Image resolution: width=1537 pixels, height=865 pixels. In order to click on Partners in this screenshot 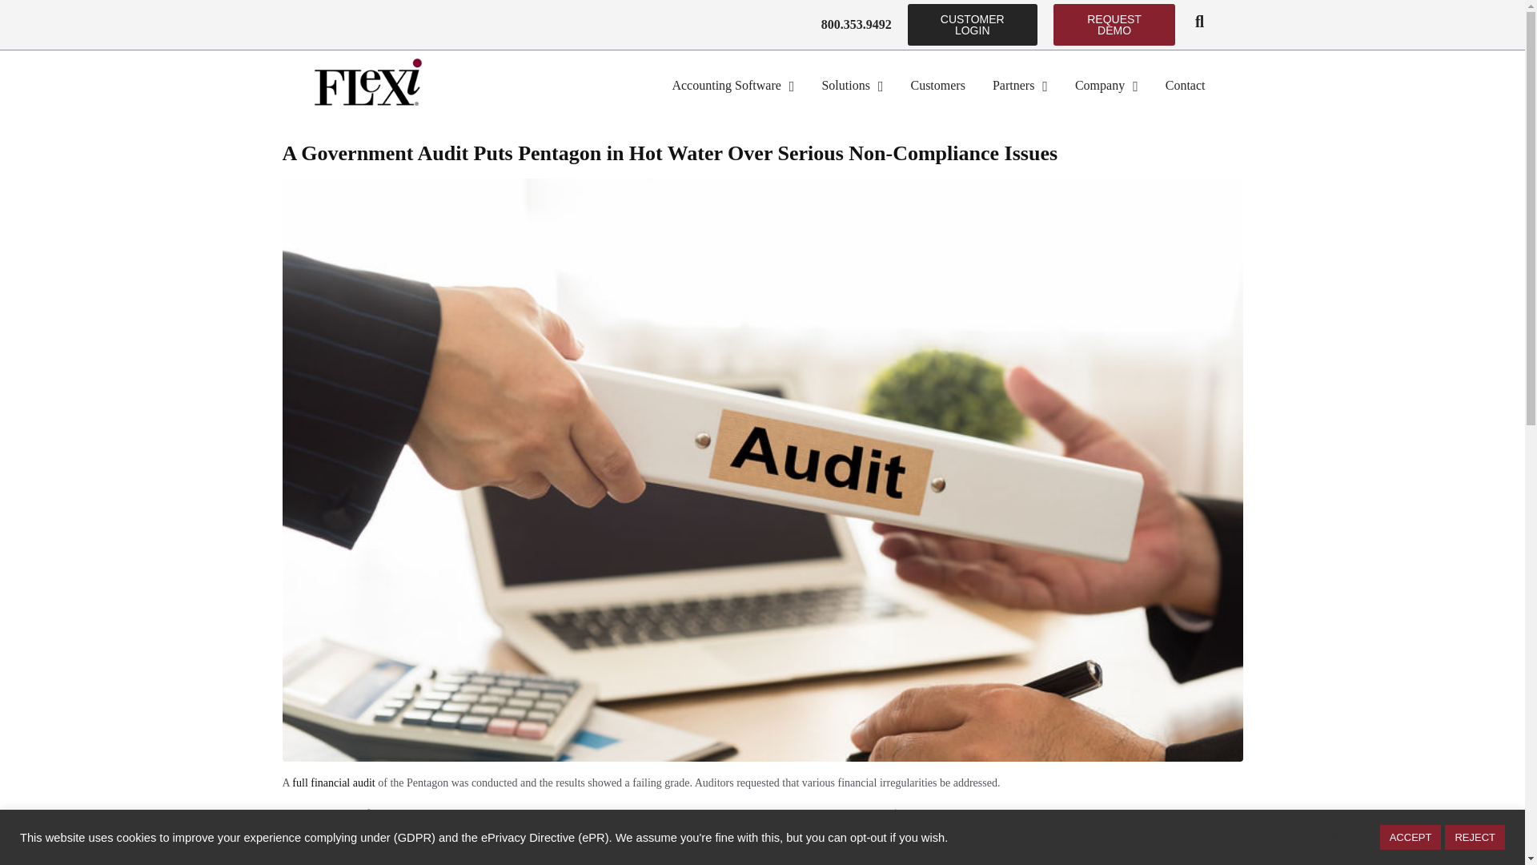, I will do `click(1020, 85)`.